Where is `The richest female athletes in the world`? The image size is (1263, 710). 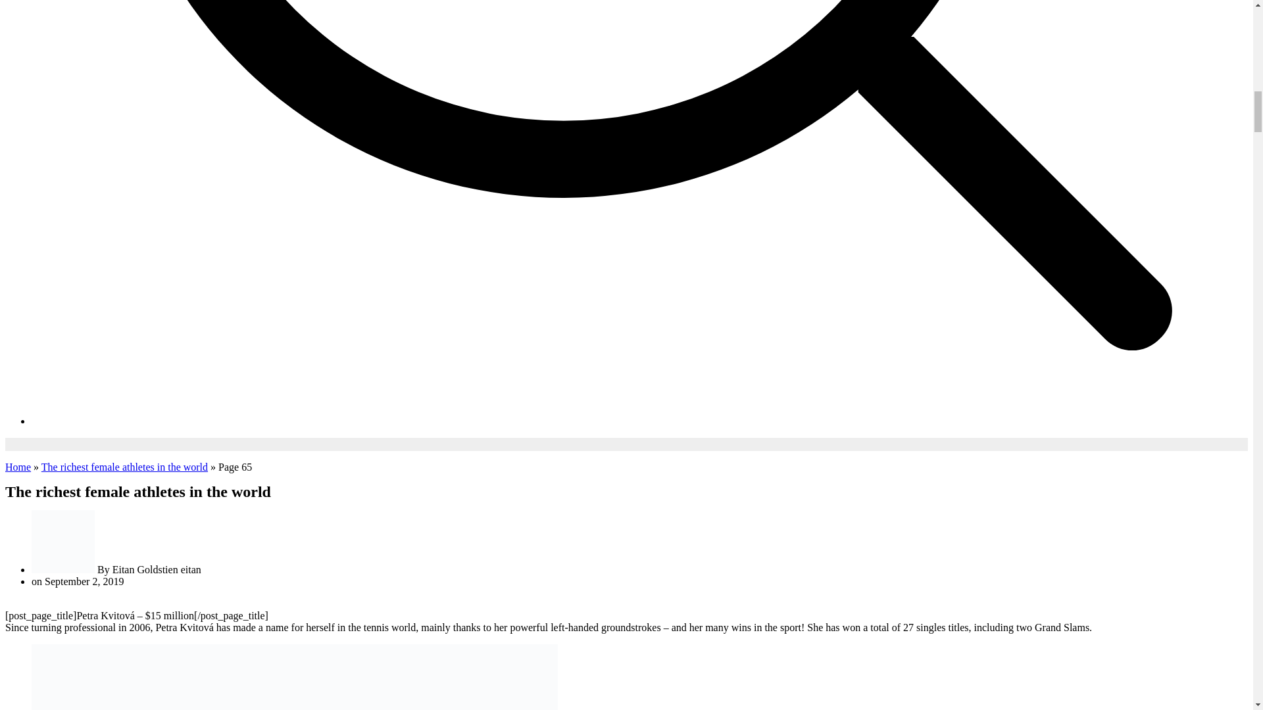
The richest female athletes in the world is located at coordinates (125, 467).